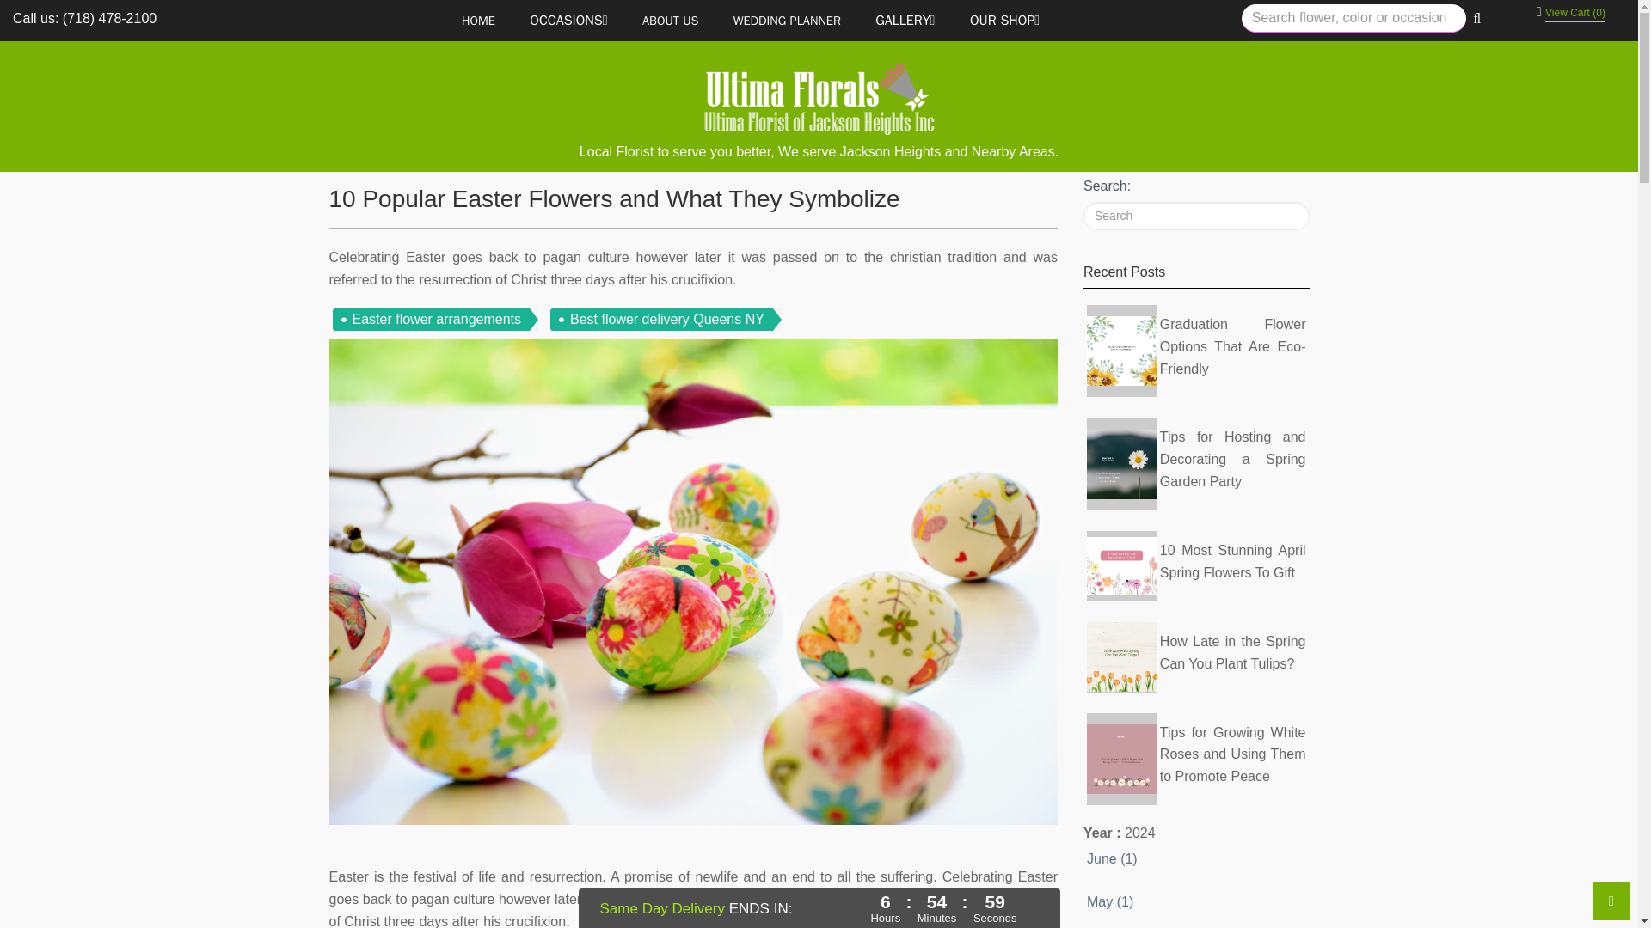 The height and width of the screenshot is (928, 1651). What do you see at coordinates (478, 21) in the screenshot?
I see `HOME` at bounding box center [478, 21].